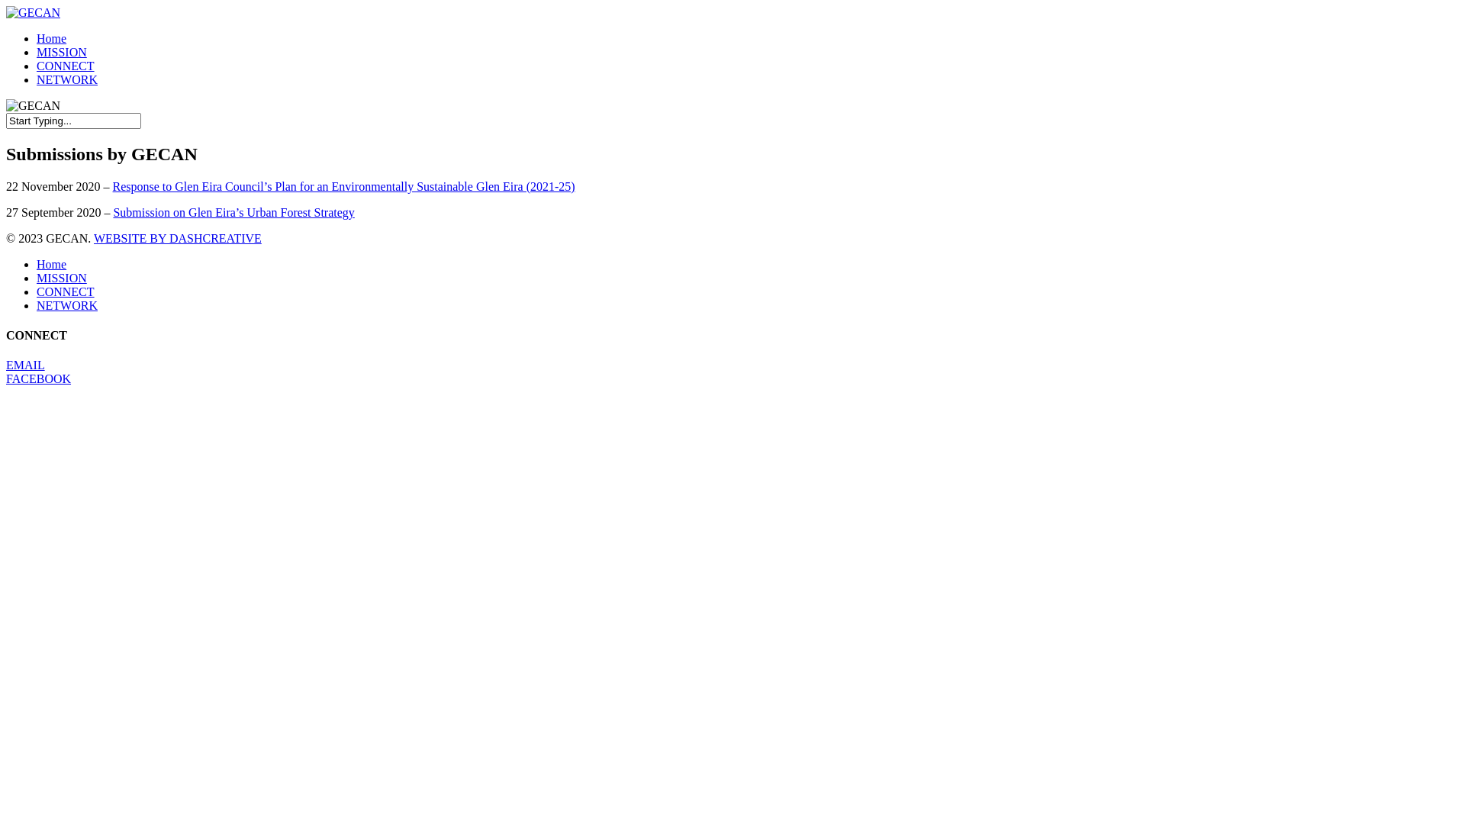  Describe the element at coordinates (62, 278) in the screenshot. I see `MISSION` at that location.